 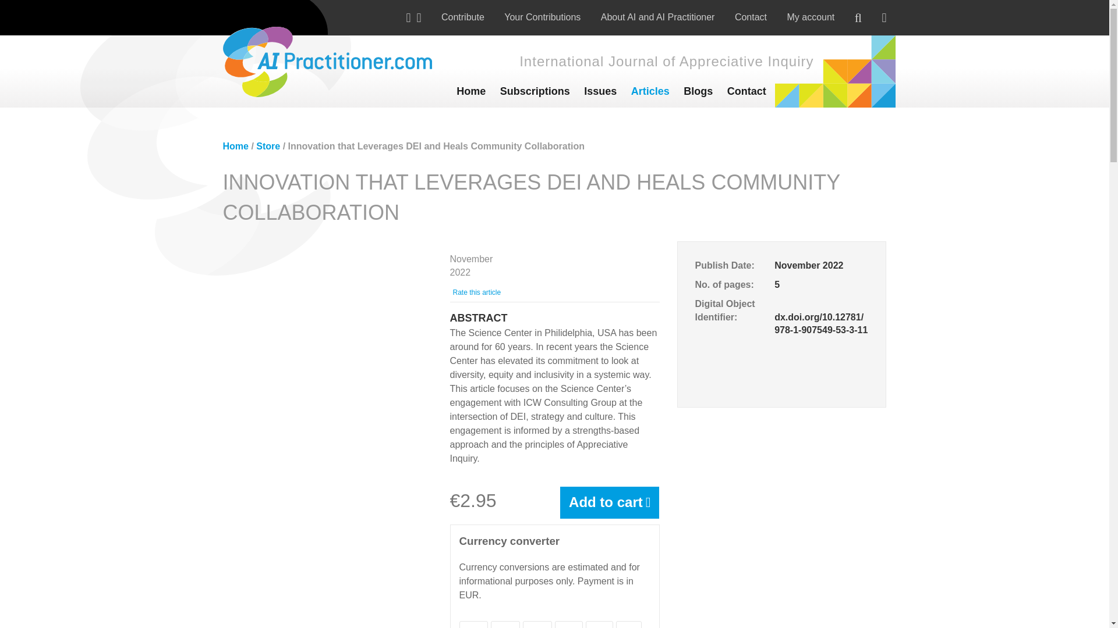 I want to click on My account, so click(x=811, y=17).